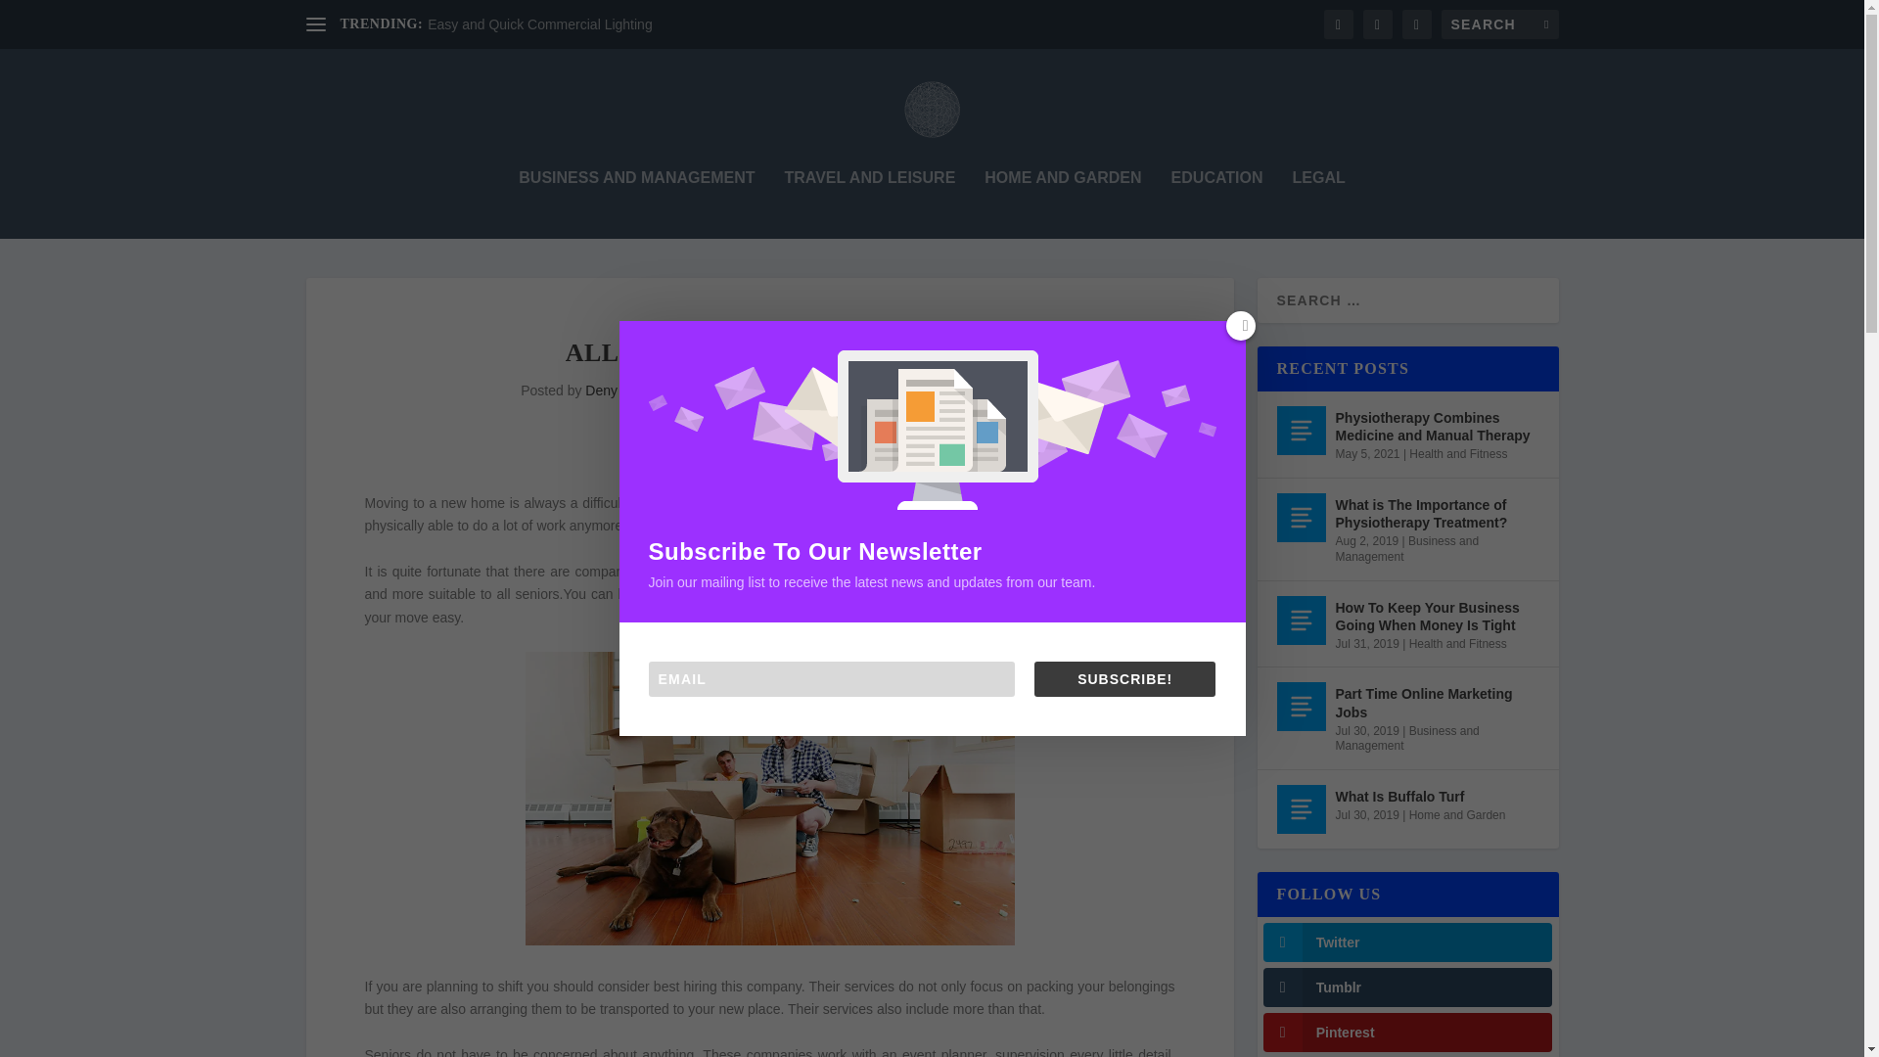  I want to click on EDUCATION, so click(1216, 204).